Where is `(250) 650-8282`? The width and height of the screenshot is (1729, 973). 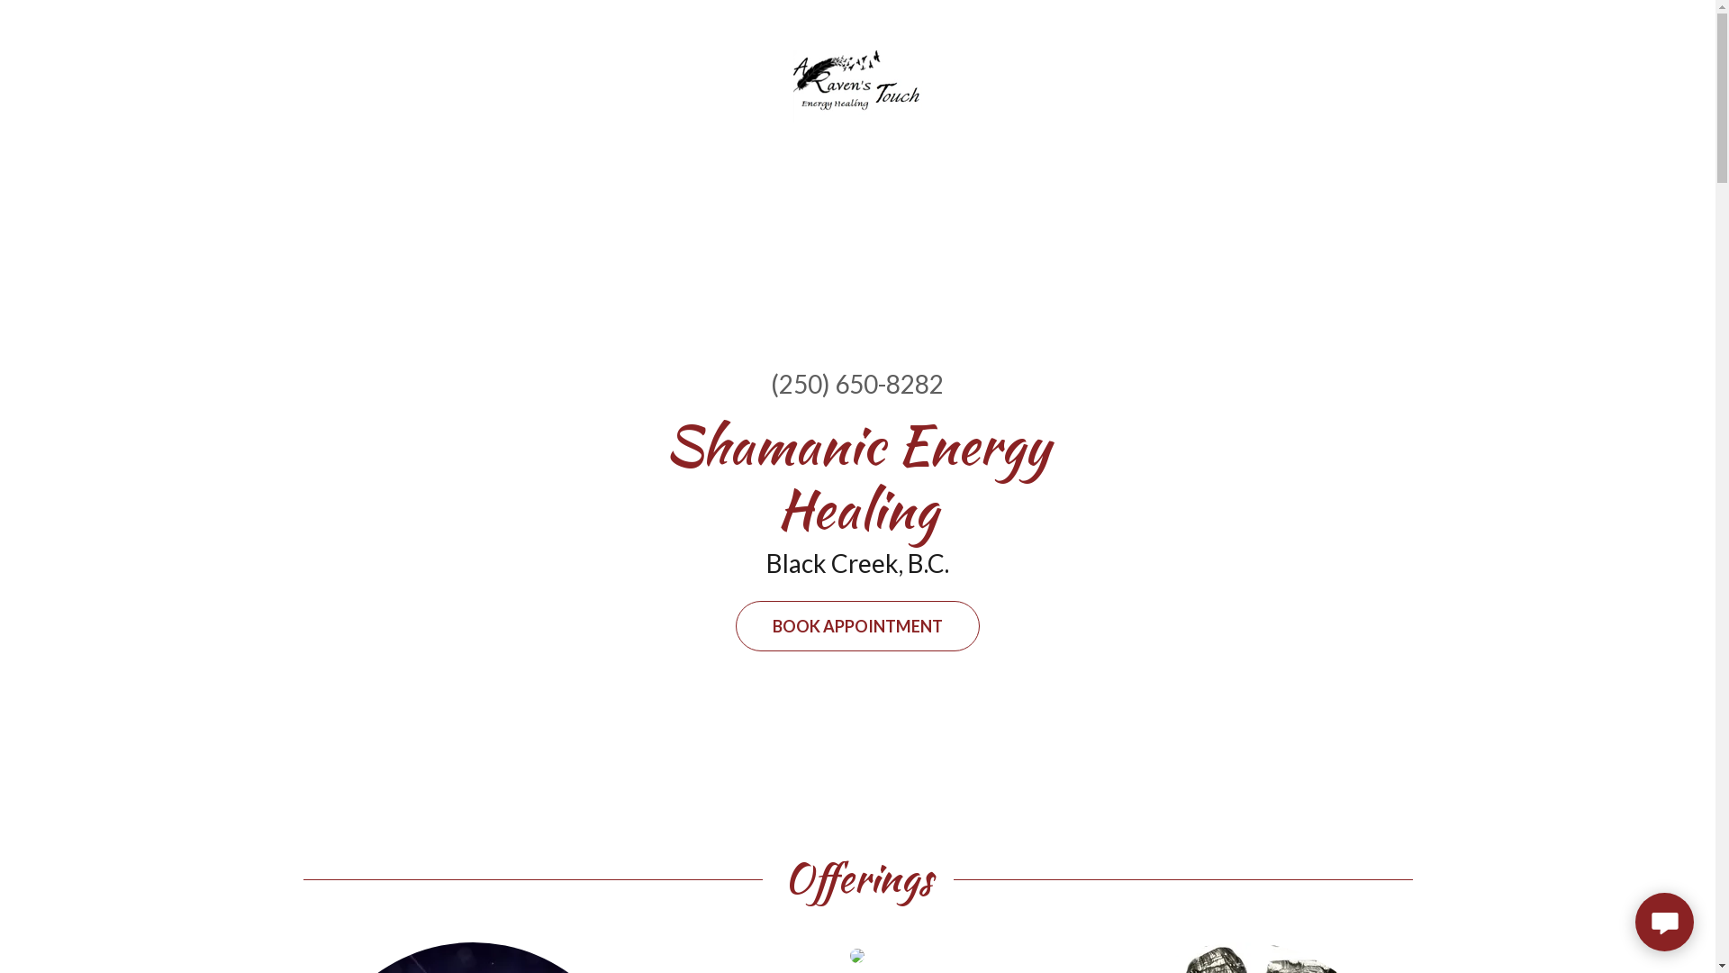 (250) 650-8282 is located at coordinates (857, 384).